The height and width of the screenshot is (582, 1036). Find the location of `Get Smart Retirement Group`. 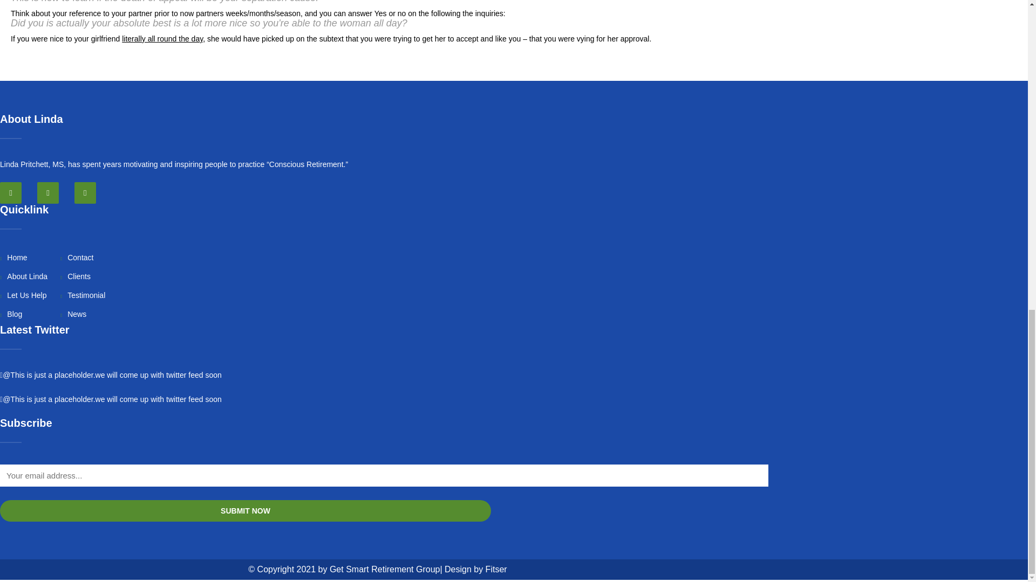

Get Smart Retirement Group is located at coordinates (385, 569).